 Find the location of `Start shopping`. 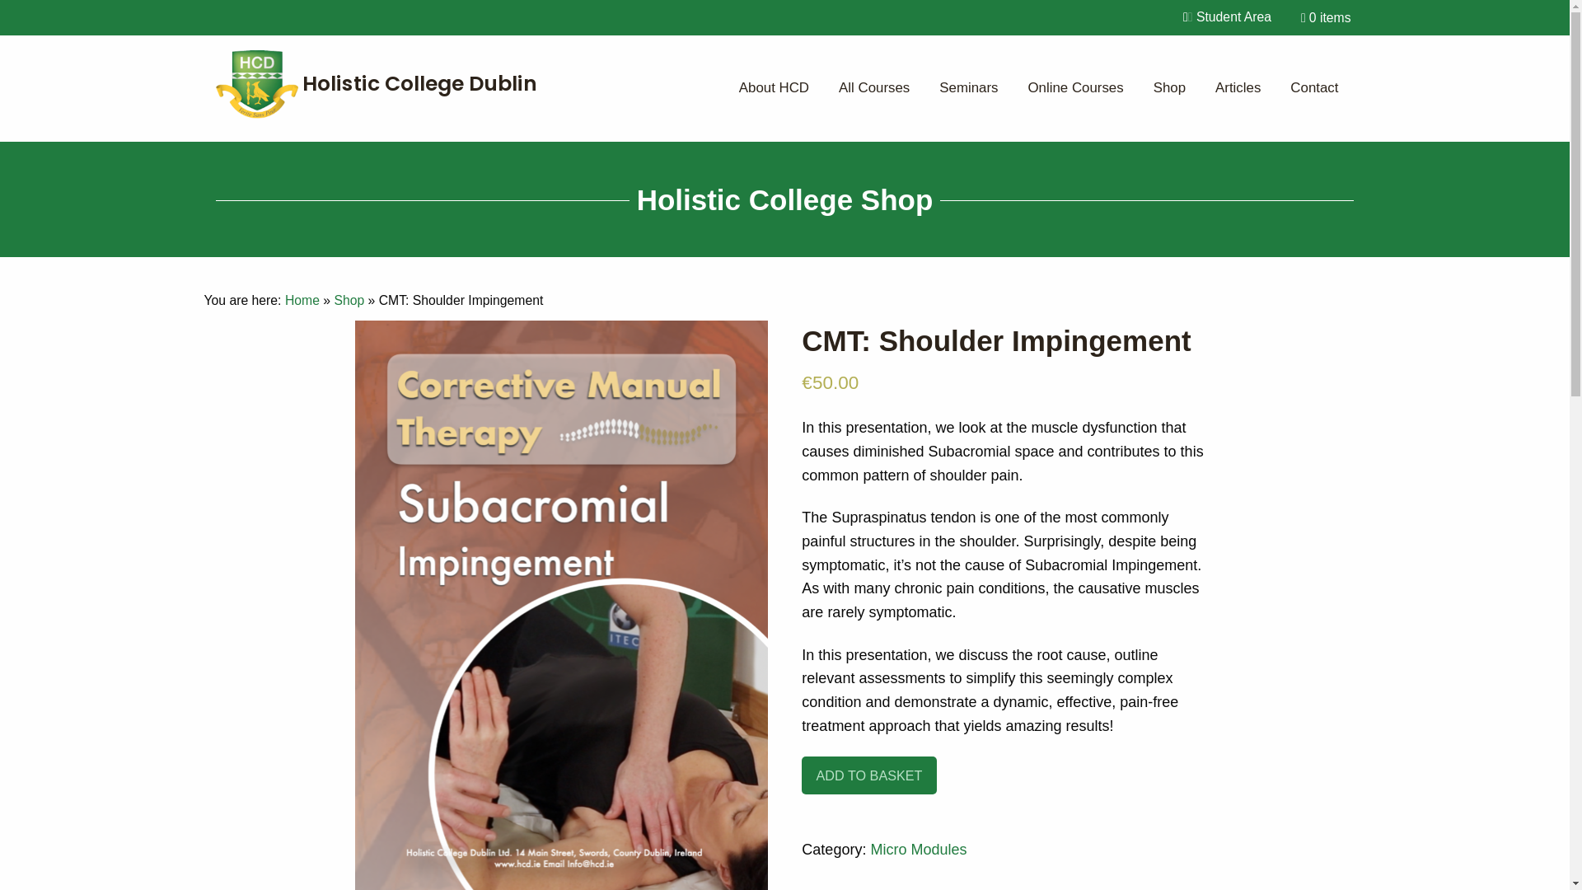

Start shopping is located at coordinates (1325, 18).